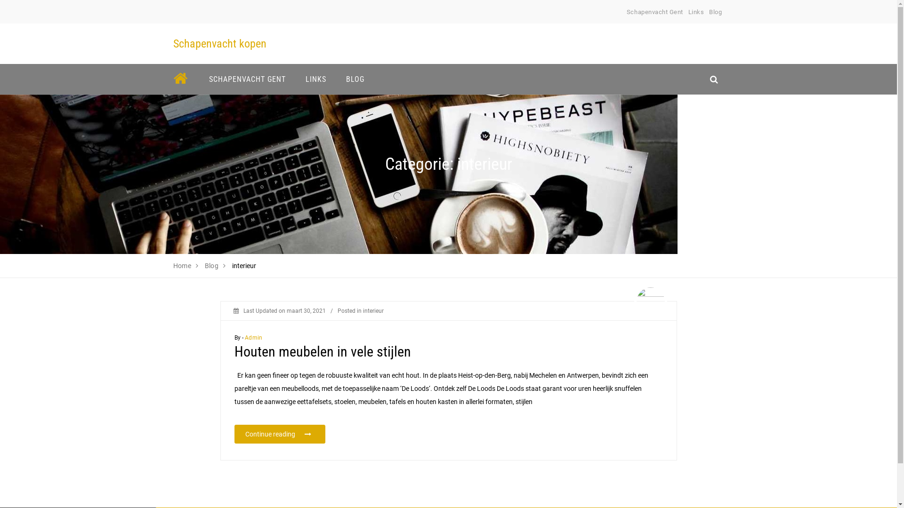  I want to click on search_icon, so click(714, 79).